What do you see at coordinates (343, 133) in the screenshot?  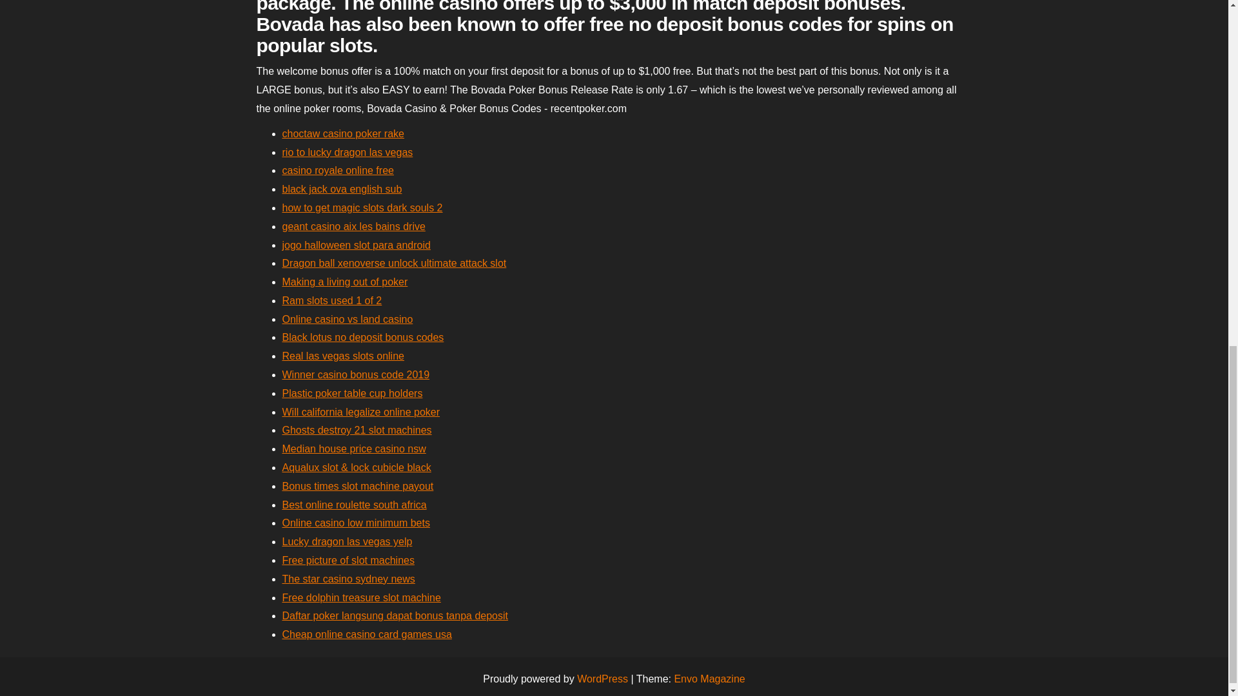 I see `choctaw casino poker rake` at bounding box center [343, 133].